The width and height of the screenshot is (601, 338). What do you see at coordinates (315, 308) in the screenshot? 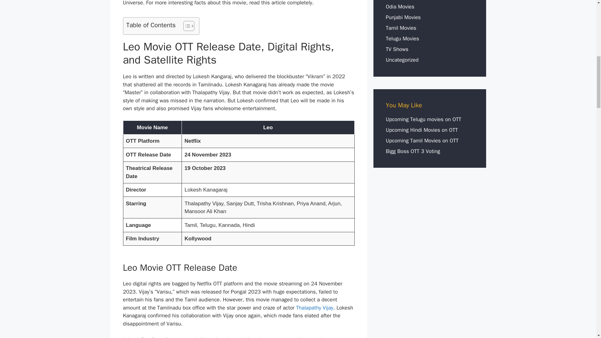
I see `Thalapathy Vijay` at bounding box center [315, 308].